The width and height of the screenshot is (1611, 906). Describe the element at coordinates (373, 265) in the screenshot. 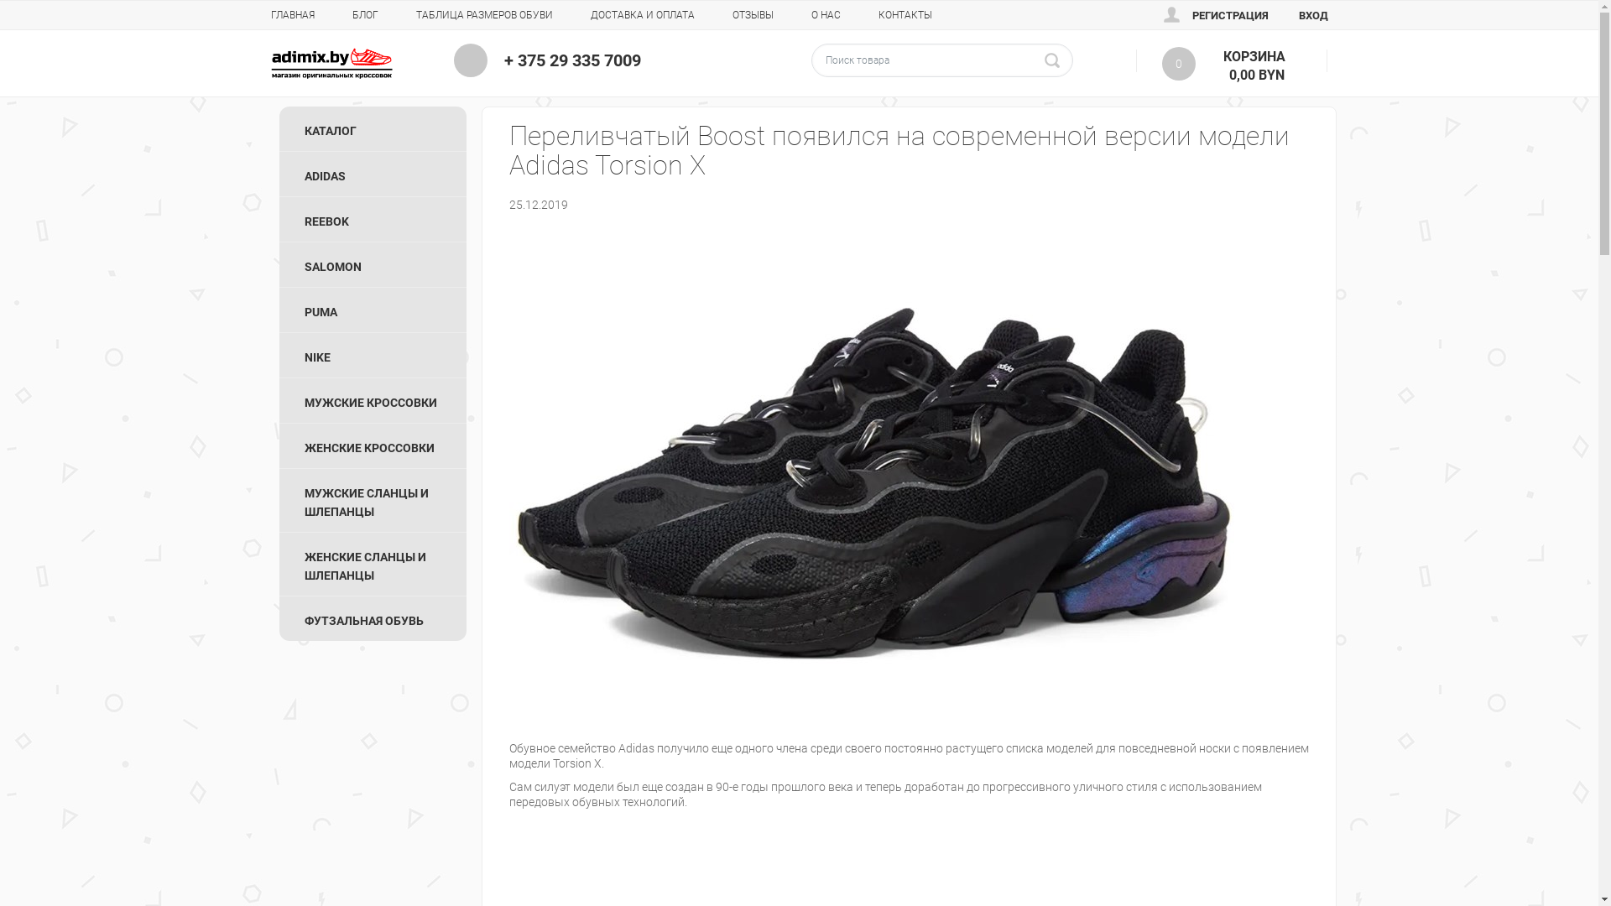

I see `SALOMON` at that location.